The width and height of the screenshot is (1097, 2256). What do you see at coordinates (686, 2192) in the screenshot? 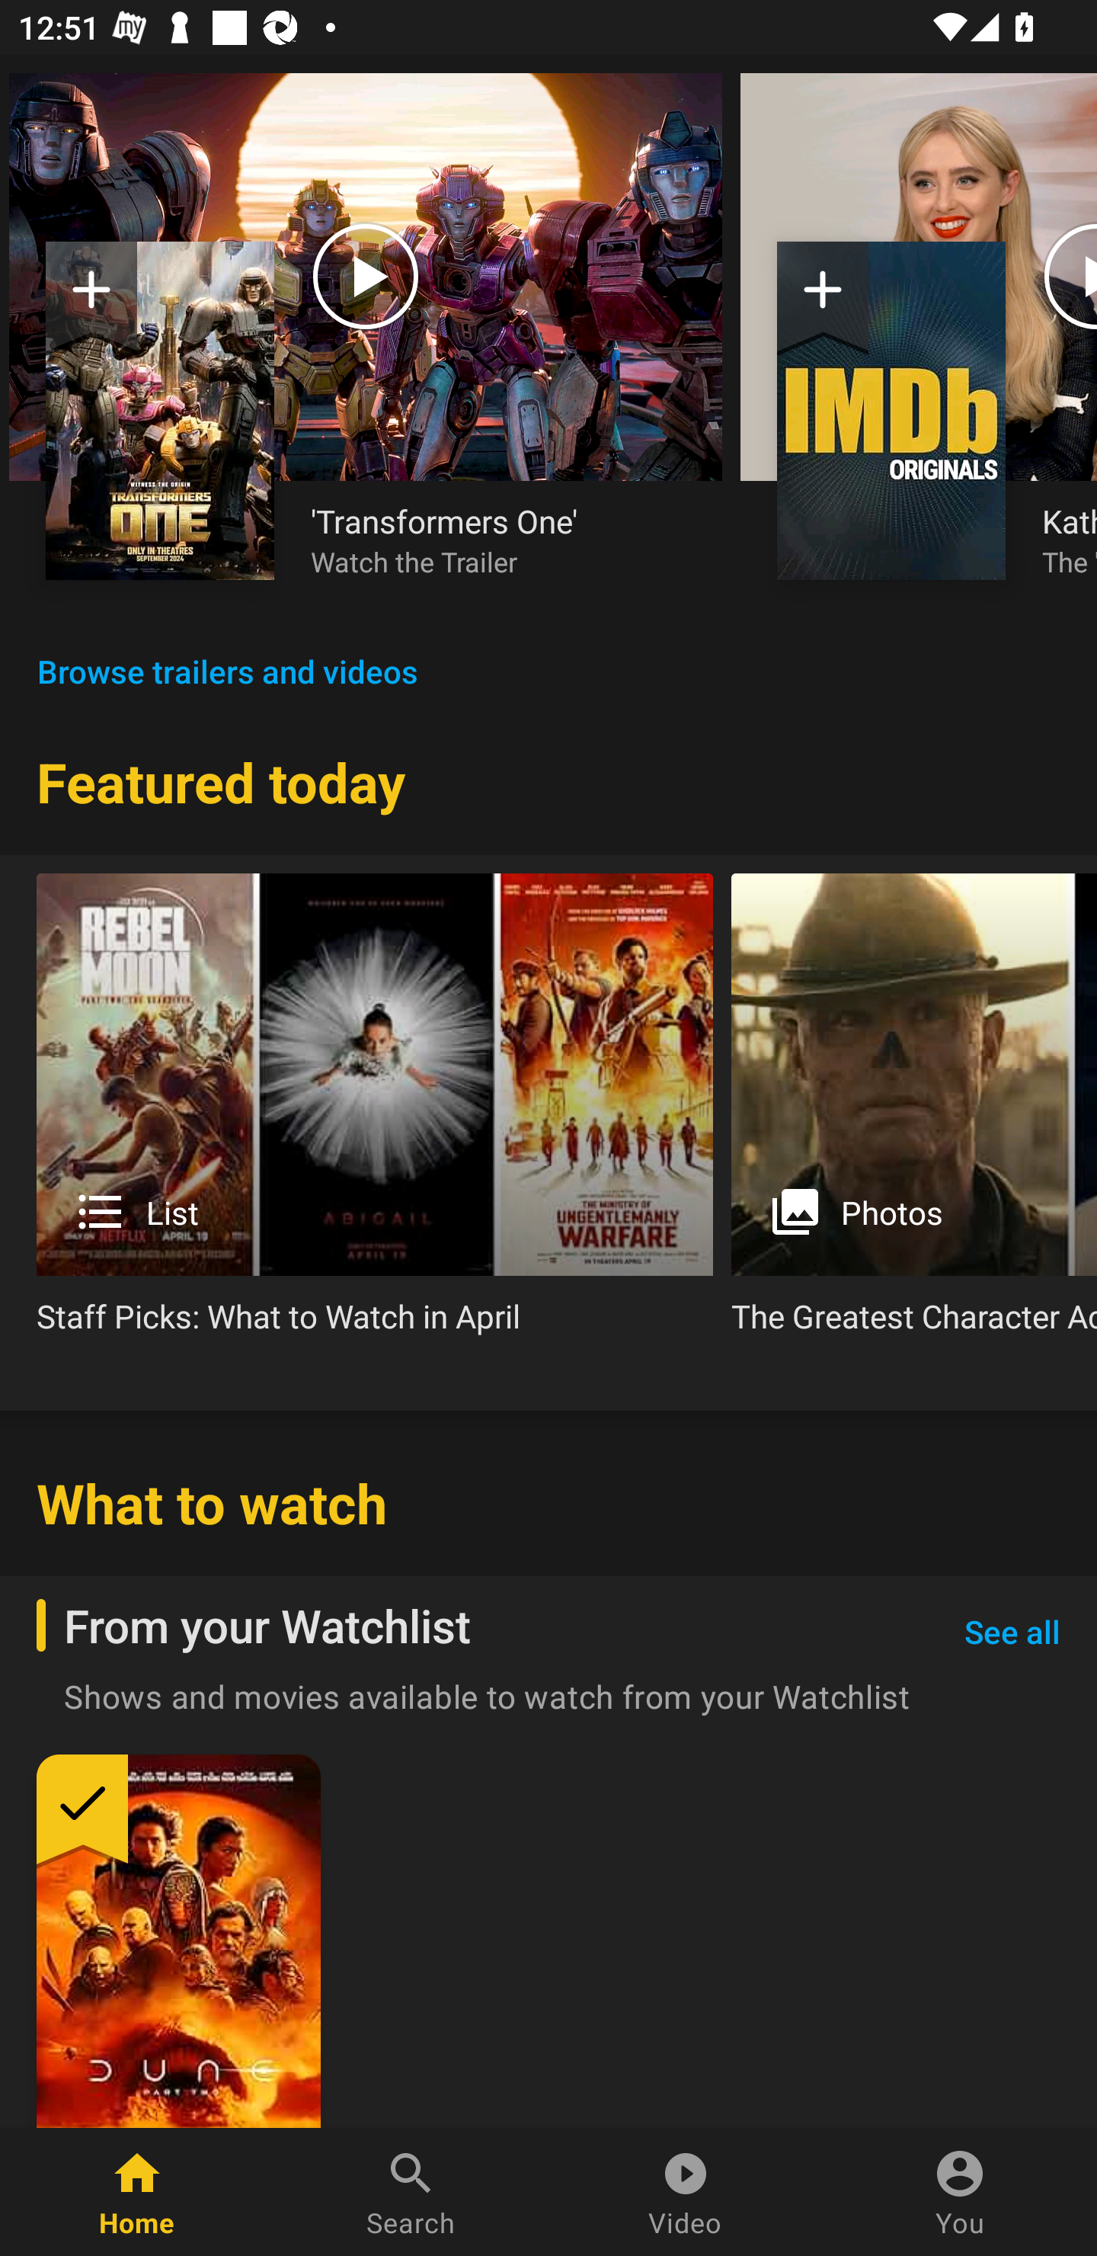
I see `Video` at bounding box center [686, 2192].